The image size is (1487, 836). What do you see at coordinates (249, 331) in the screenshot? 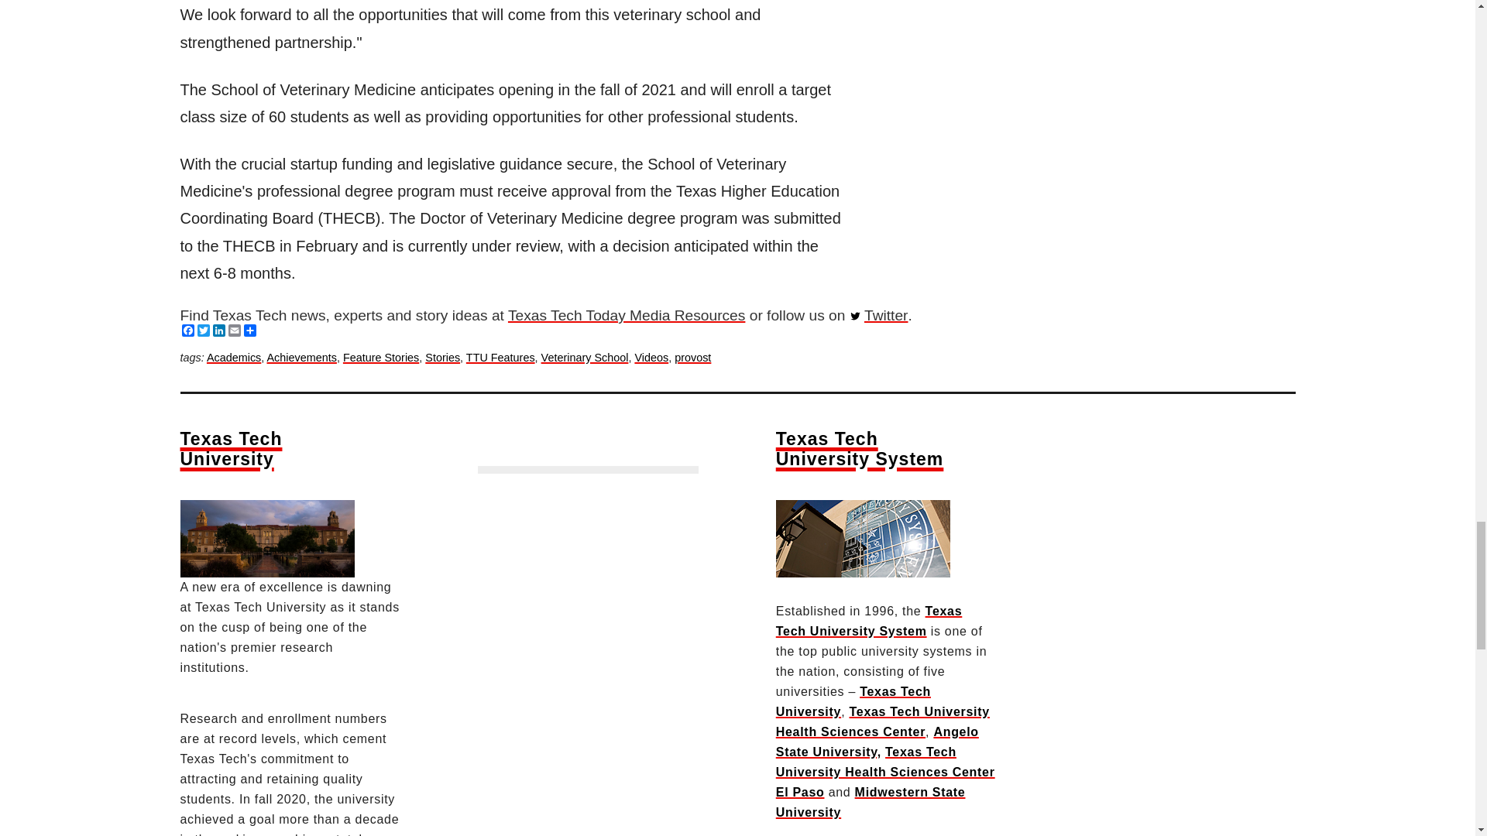
I see `Share` at bounding box center [249, 331].